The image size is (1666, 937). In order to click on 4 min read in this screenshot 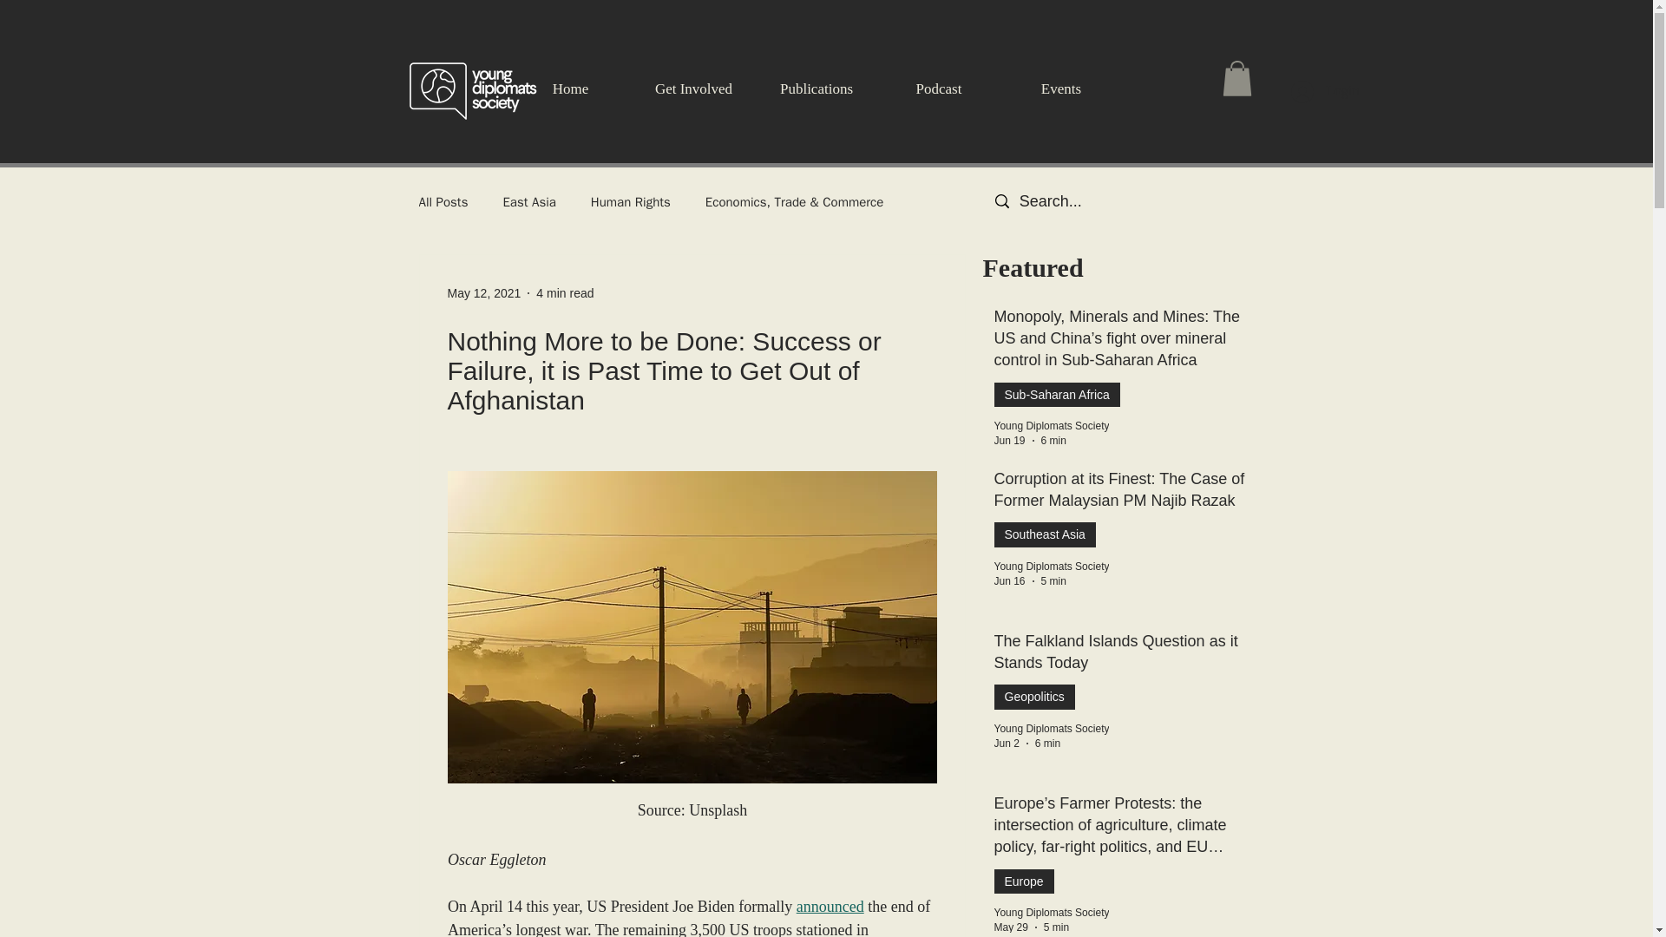, I will do `click(564, 293)`.